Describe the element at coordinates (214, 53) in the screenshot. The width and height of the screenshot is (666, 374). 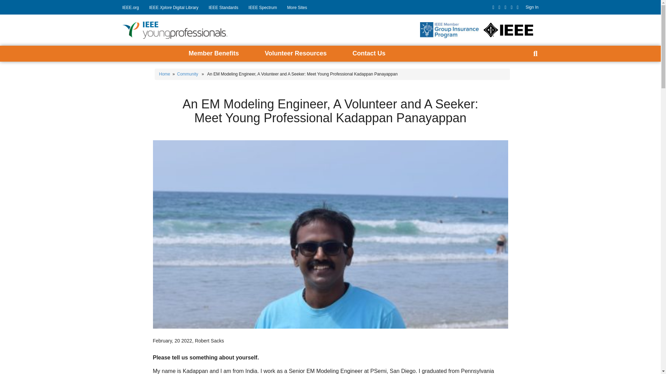
I see `Member Benefits` at that location.